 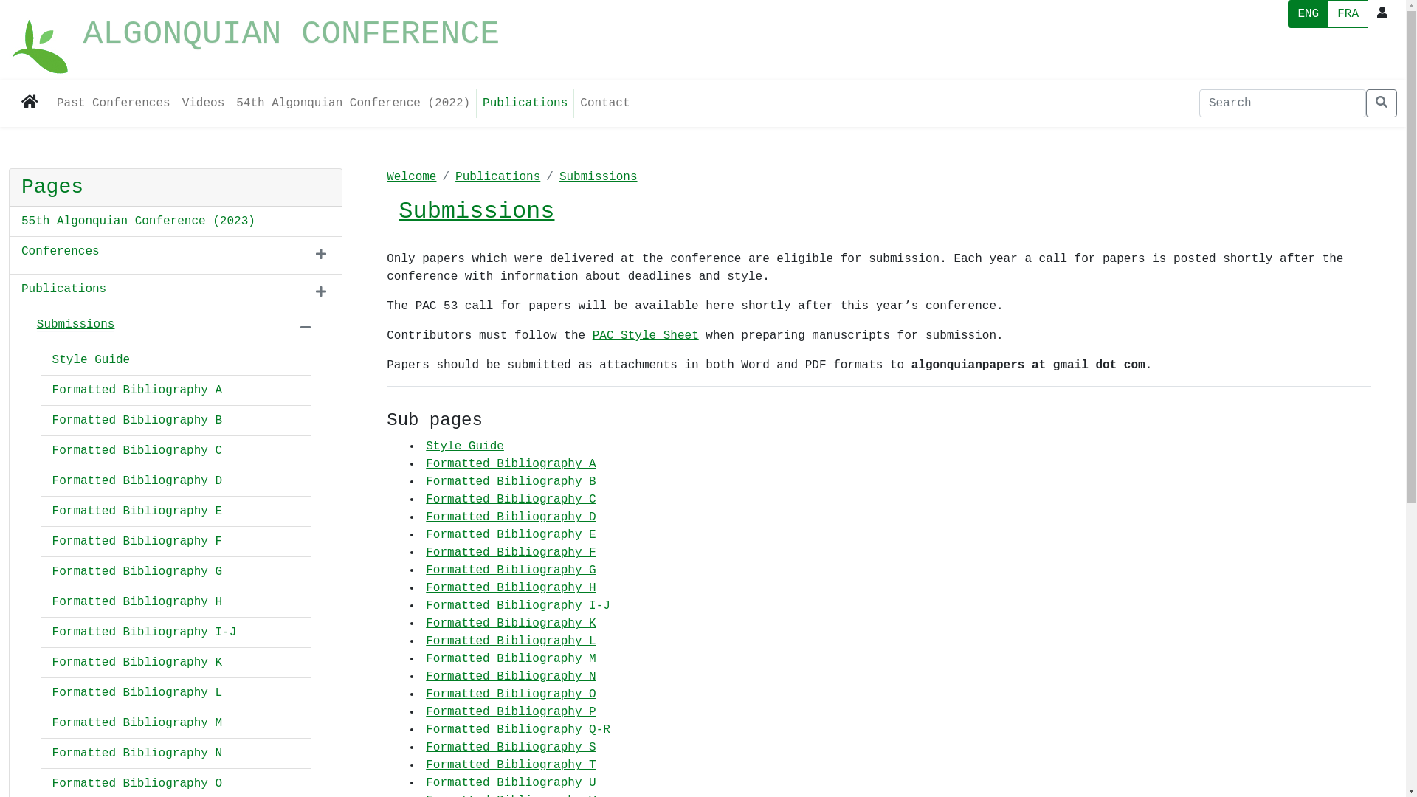 I want to click on Formatted Bibliography F, so click(x=137, y=542).